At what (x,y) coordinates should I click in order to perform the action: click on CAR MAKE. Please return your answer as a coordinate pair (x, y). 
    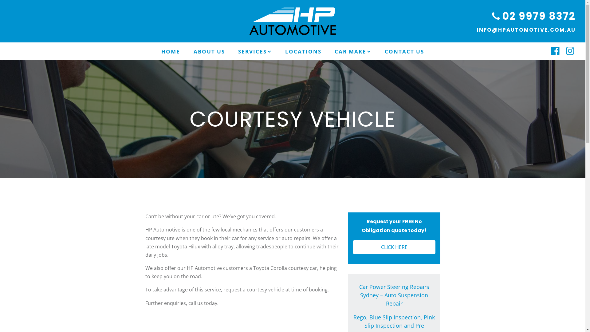
    Looking at the image, I should click on (353, 52).